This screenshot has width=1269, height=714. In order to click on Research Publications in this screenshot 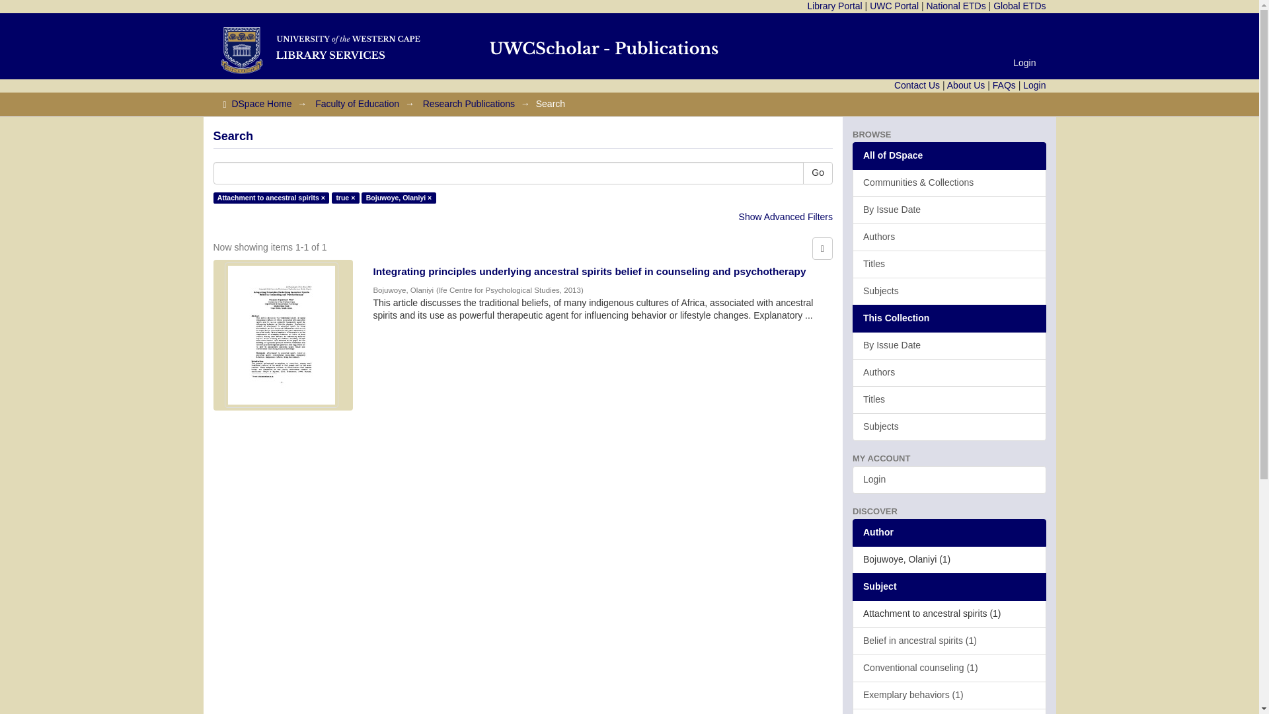, I will do `click(469, 104)`.